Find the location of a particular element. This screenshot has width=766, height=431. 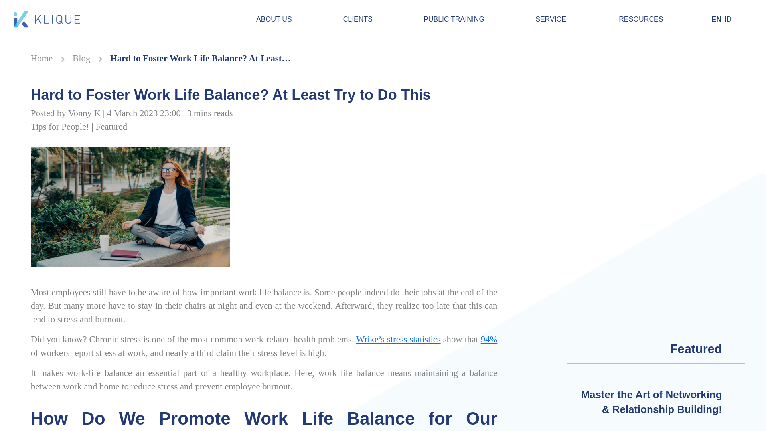

Featured is located at coordinates (111, 127).